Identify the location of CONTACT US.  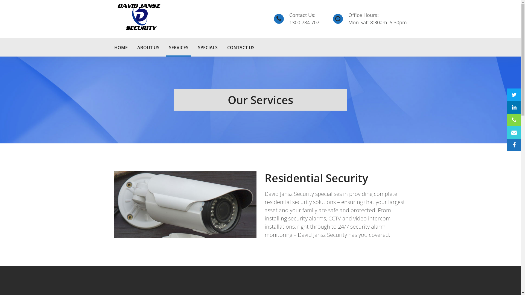
(241, 47).